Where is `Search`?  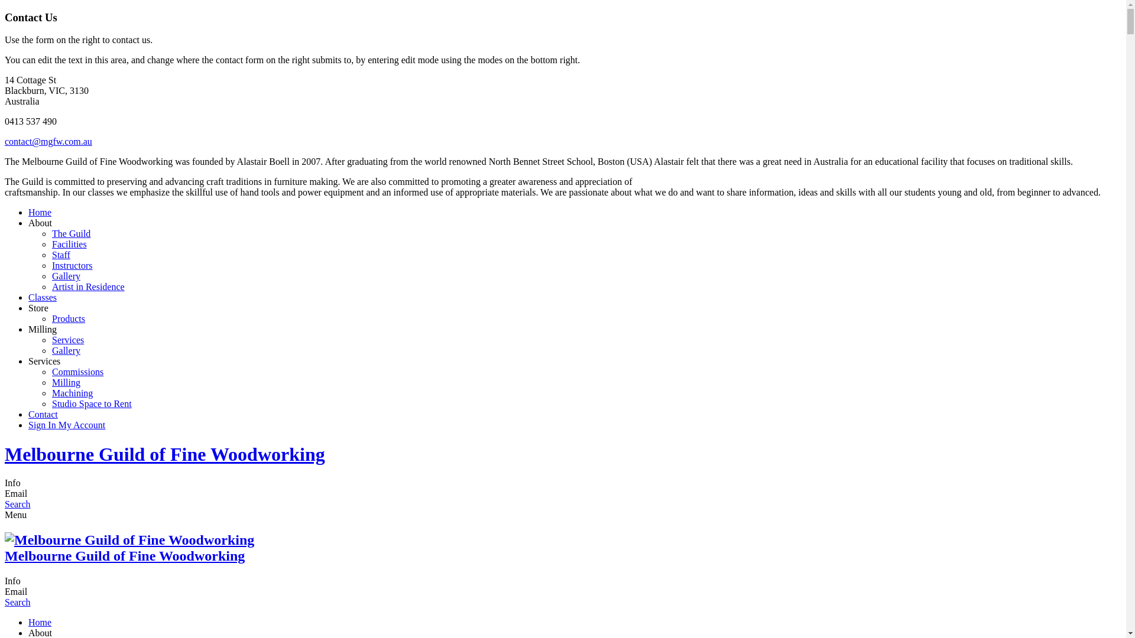
Search is located at coordinates (18, 603).